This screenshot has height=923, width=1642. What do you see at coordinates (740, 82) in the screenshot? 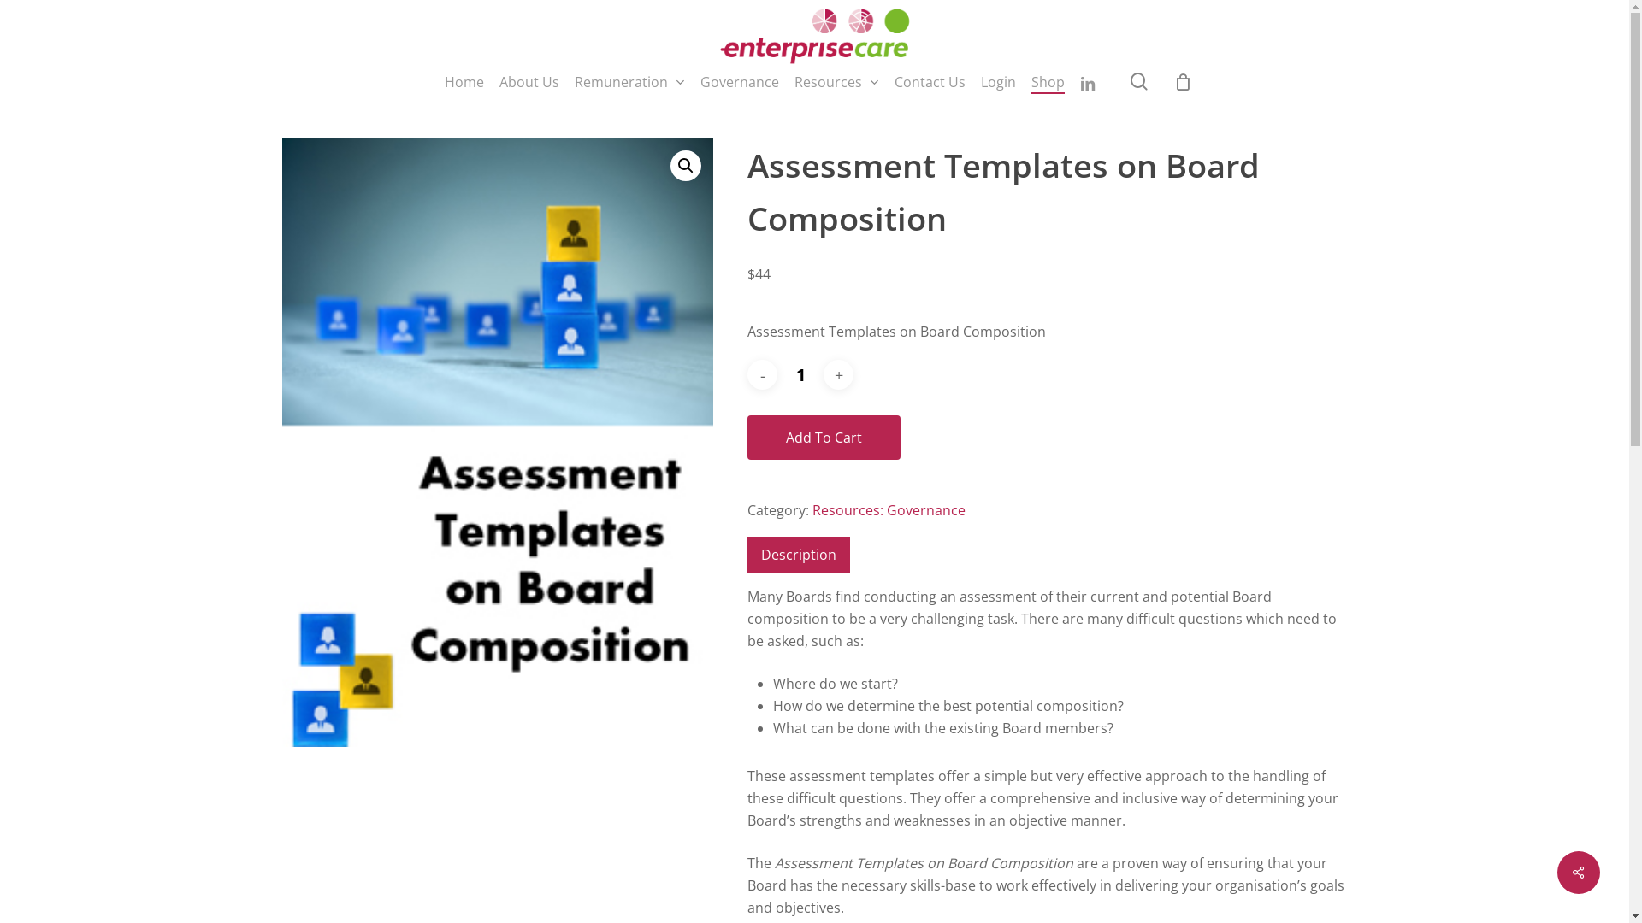
I see `Governance` at bounding box center [740, 82].